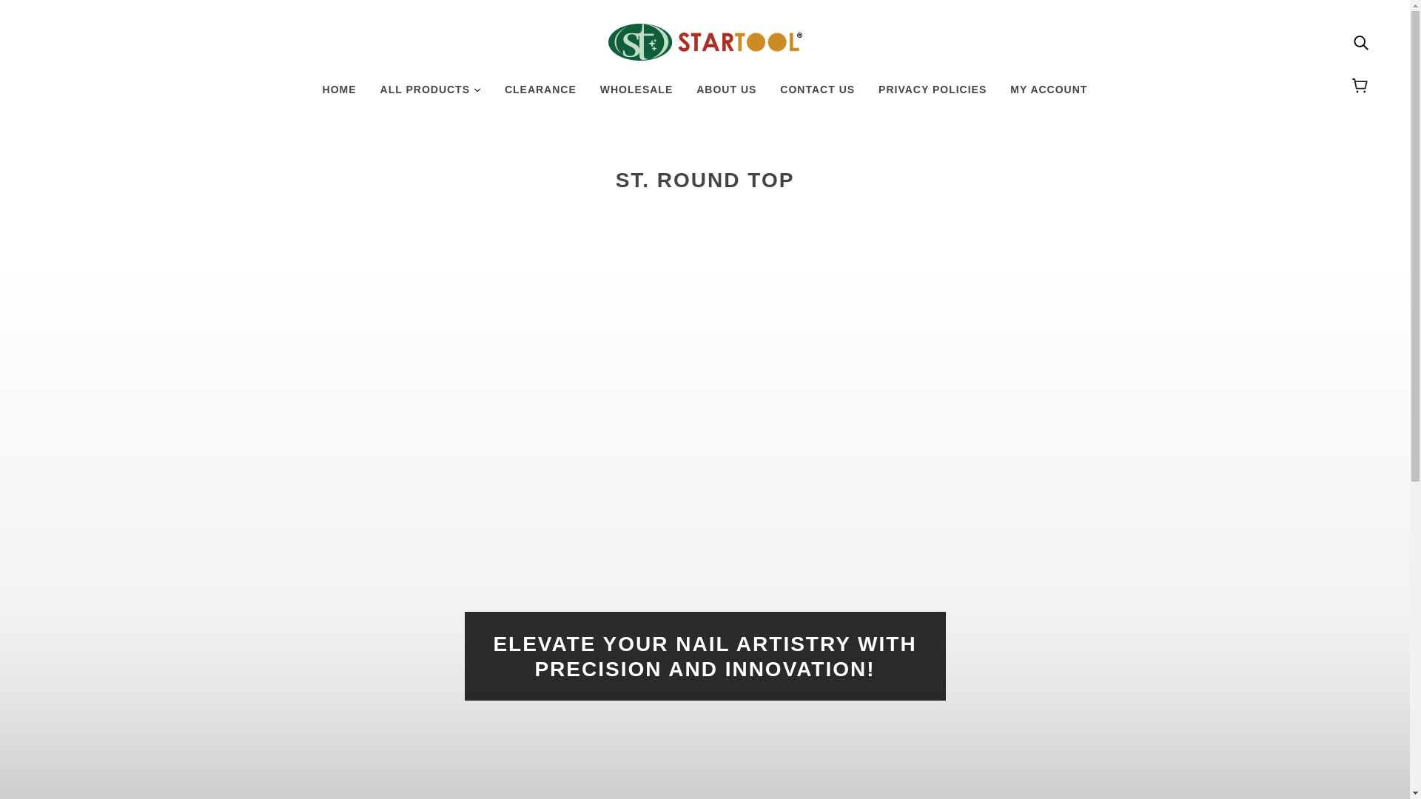 The width and height of the screenshot is (1421, 799). Describe the element at coordinates (339, 95) in the screenshot. I see `HOME` at that location.